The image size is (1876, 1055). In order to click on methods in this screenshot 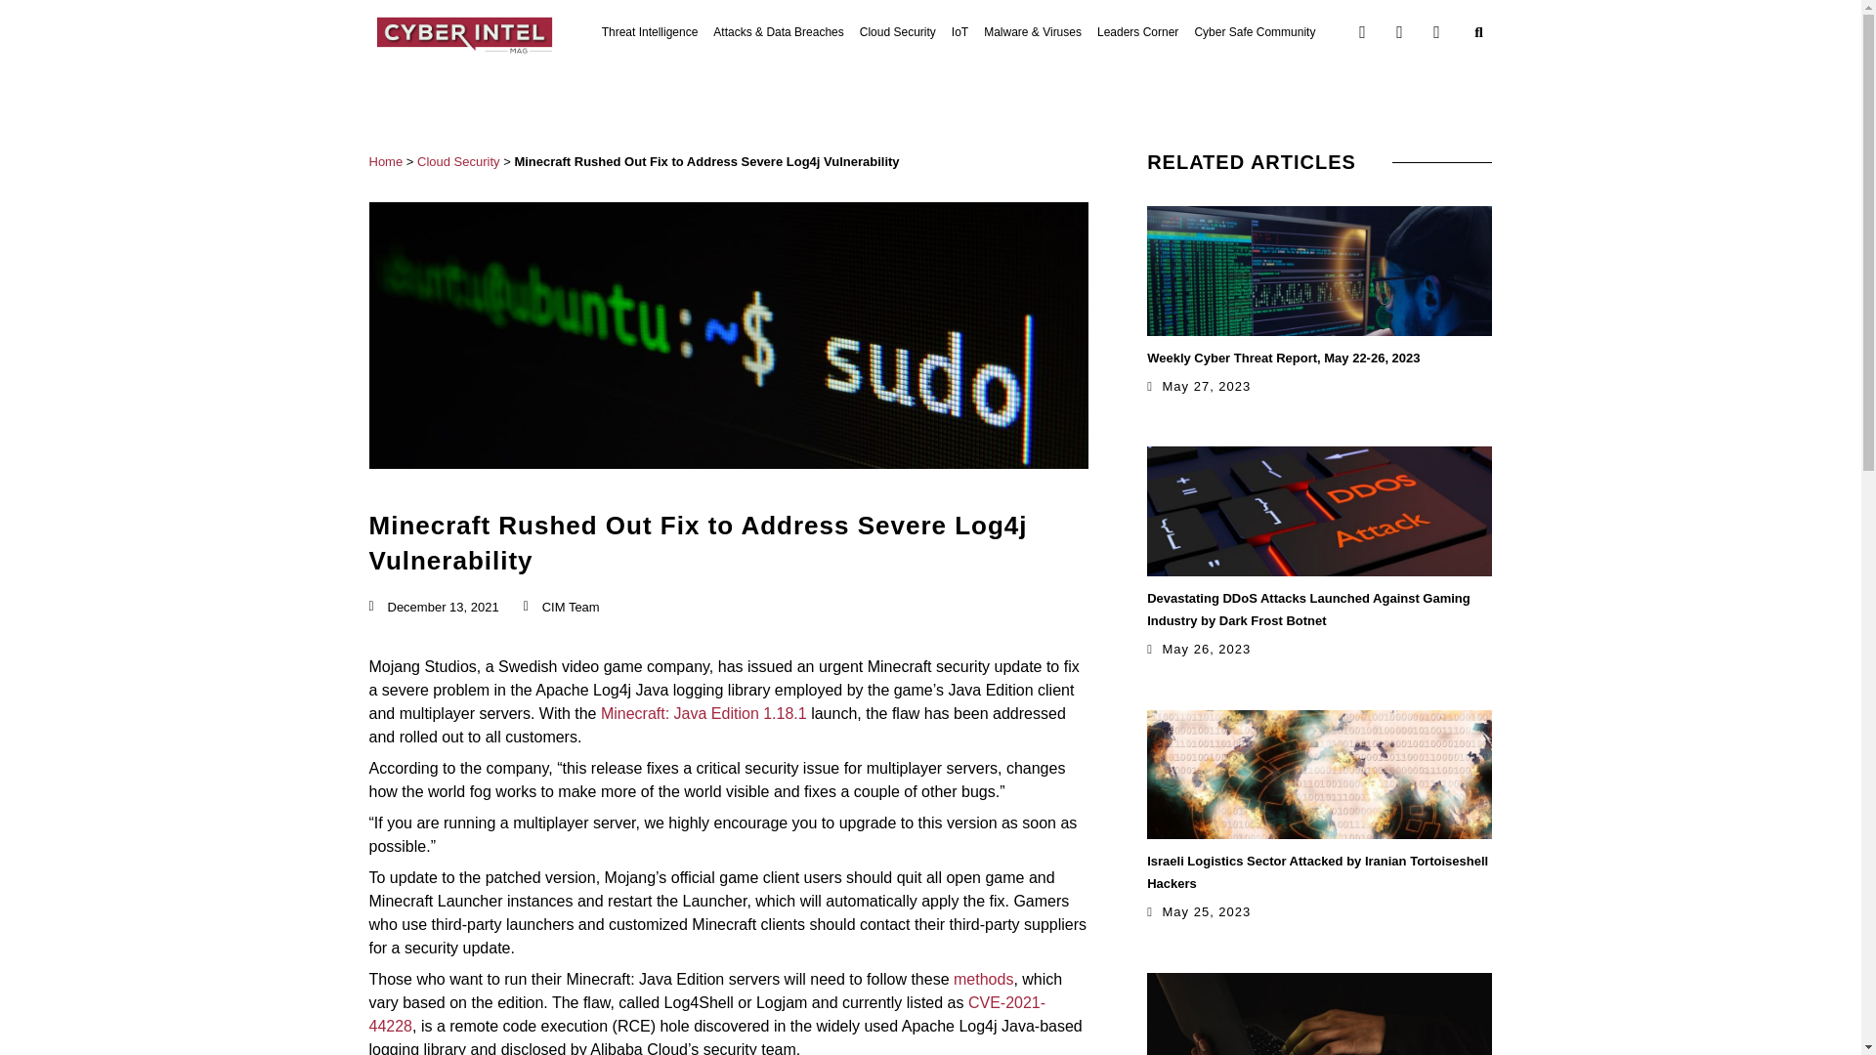, I will do `click(983, 979)`.